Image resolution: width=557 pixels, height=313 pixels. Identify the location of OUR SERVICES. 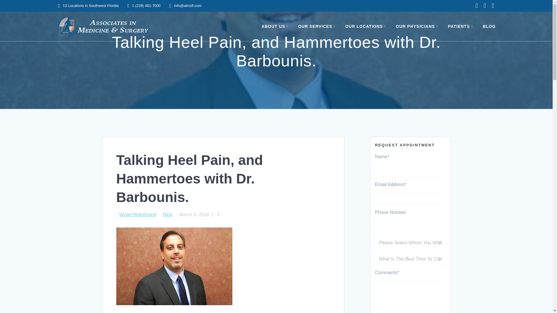
(318, 26).